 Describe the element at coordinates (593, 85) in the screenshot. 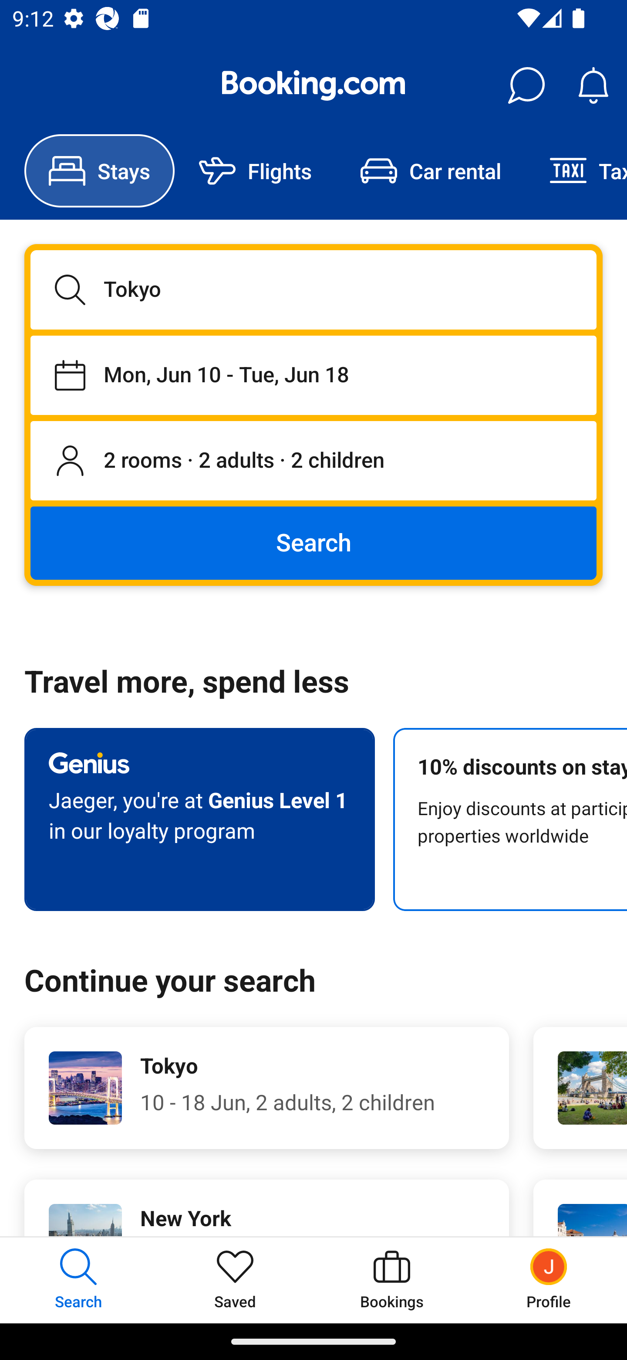

I see `Notifications` at that location.